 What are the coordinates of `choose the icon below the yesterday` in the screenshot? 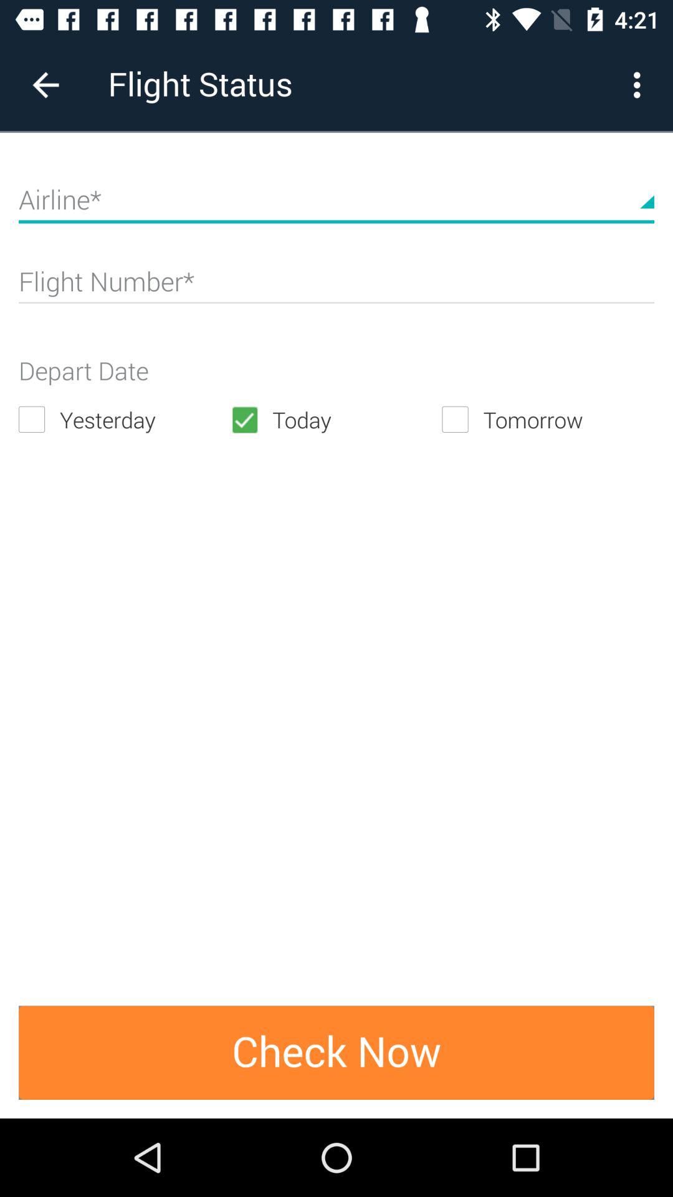 It's located at (336, 1052).